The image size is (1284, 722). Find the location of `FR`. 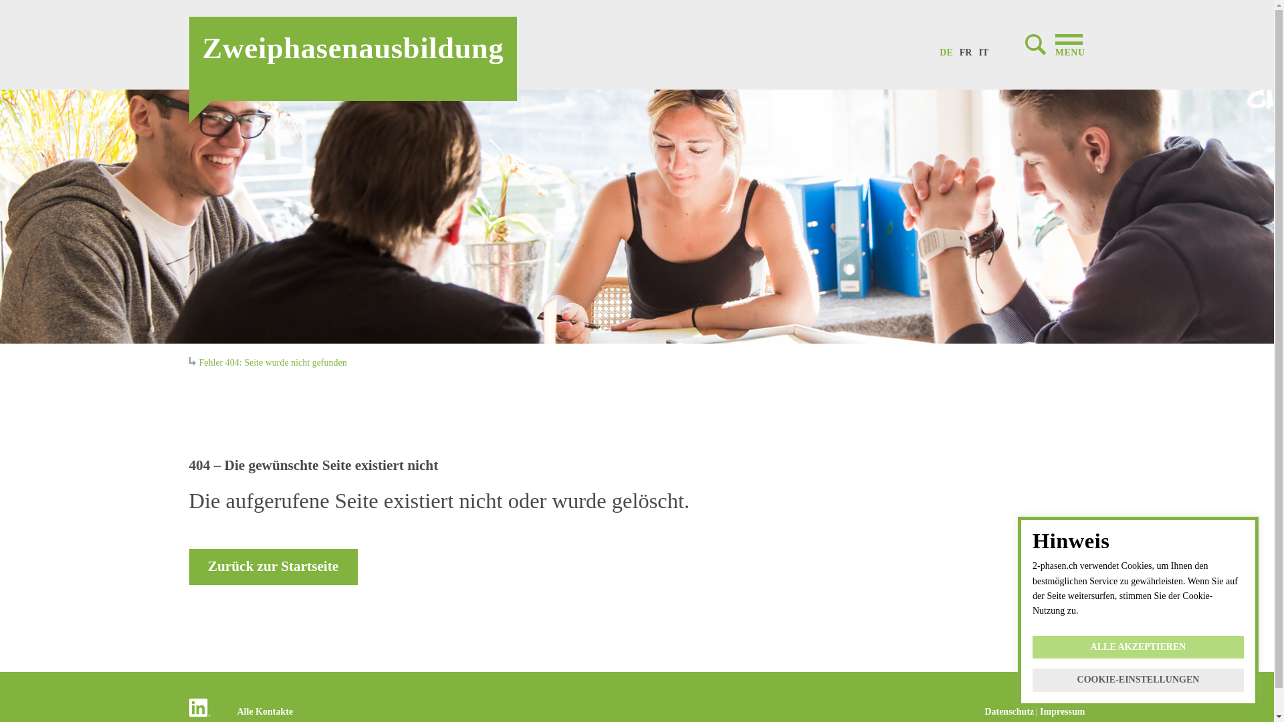

FR is located at coordinates (966, 49).